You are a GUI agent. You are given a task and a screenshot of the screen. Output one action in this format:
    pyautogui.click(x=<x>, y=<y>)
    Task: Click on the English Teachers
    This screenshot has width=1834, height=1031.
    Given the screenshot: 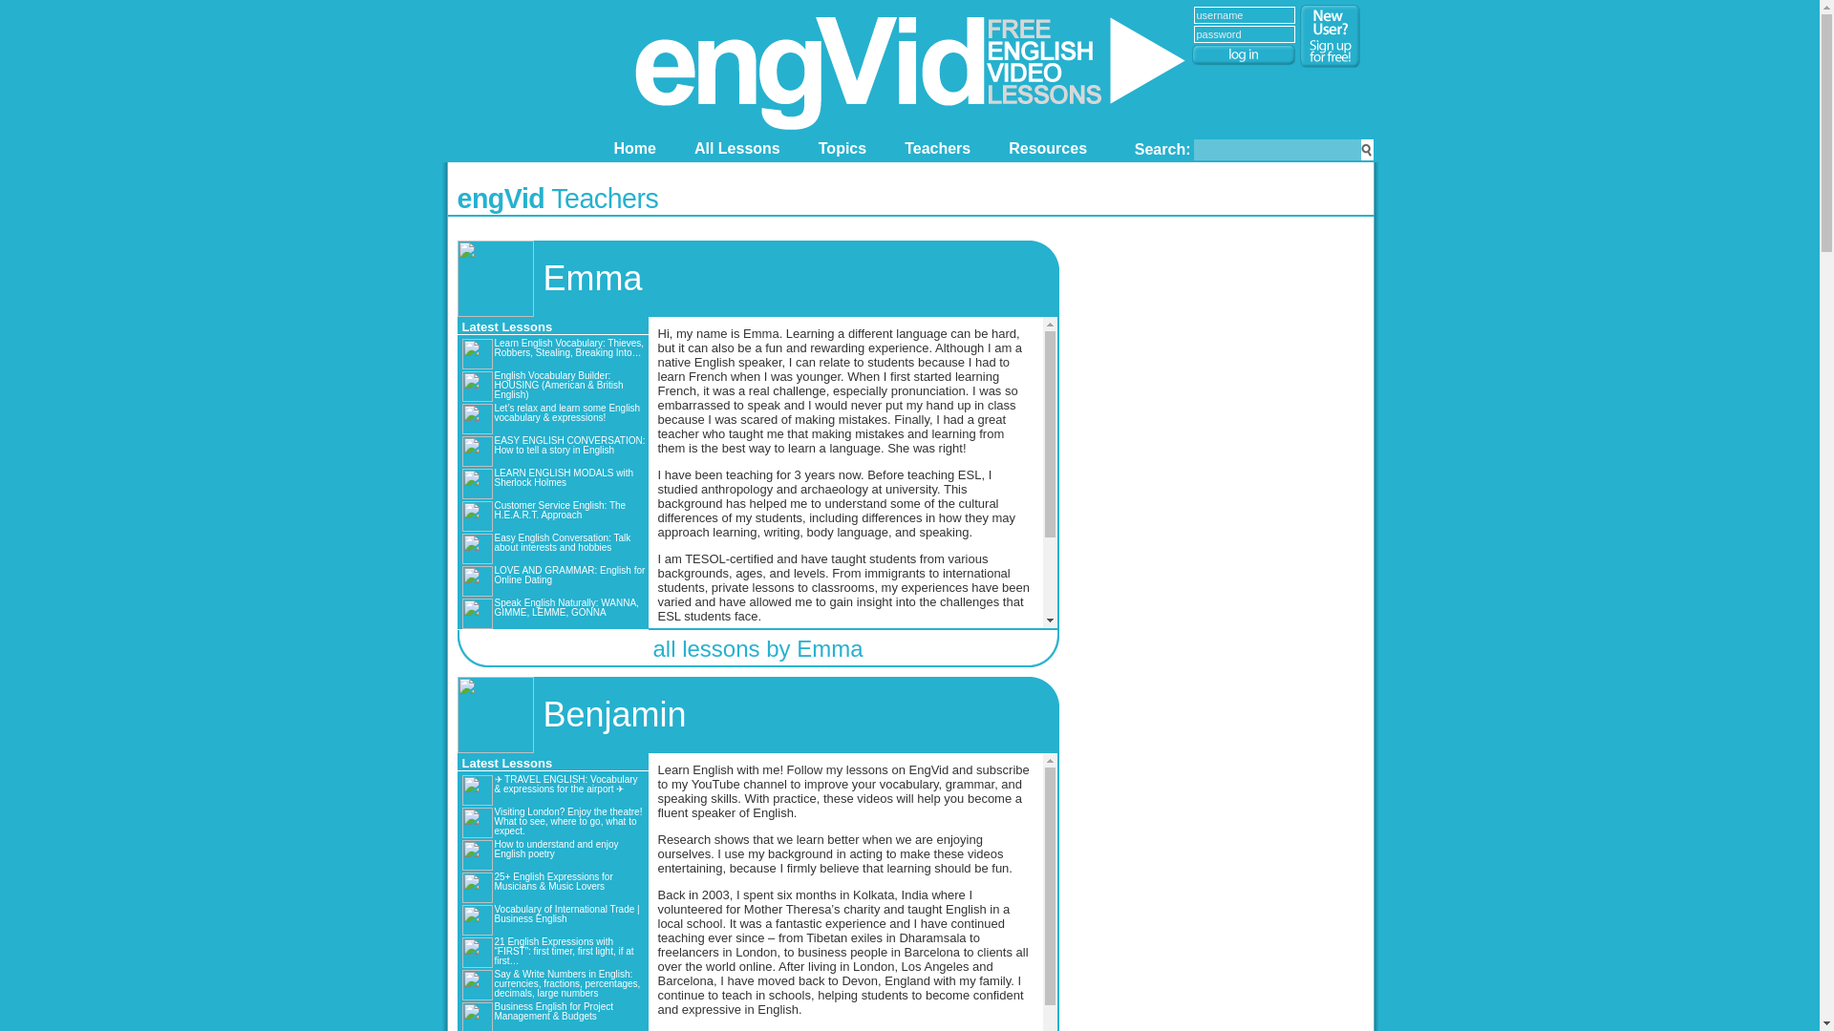 What is the action you would take?
    pyautogui.click(x=936, y=147)
    